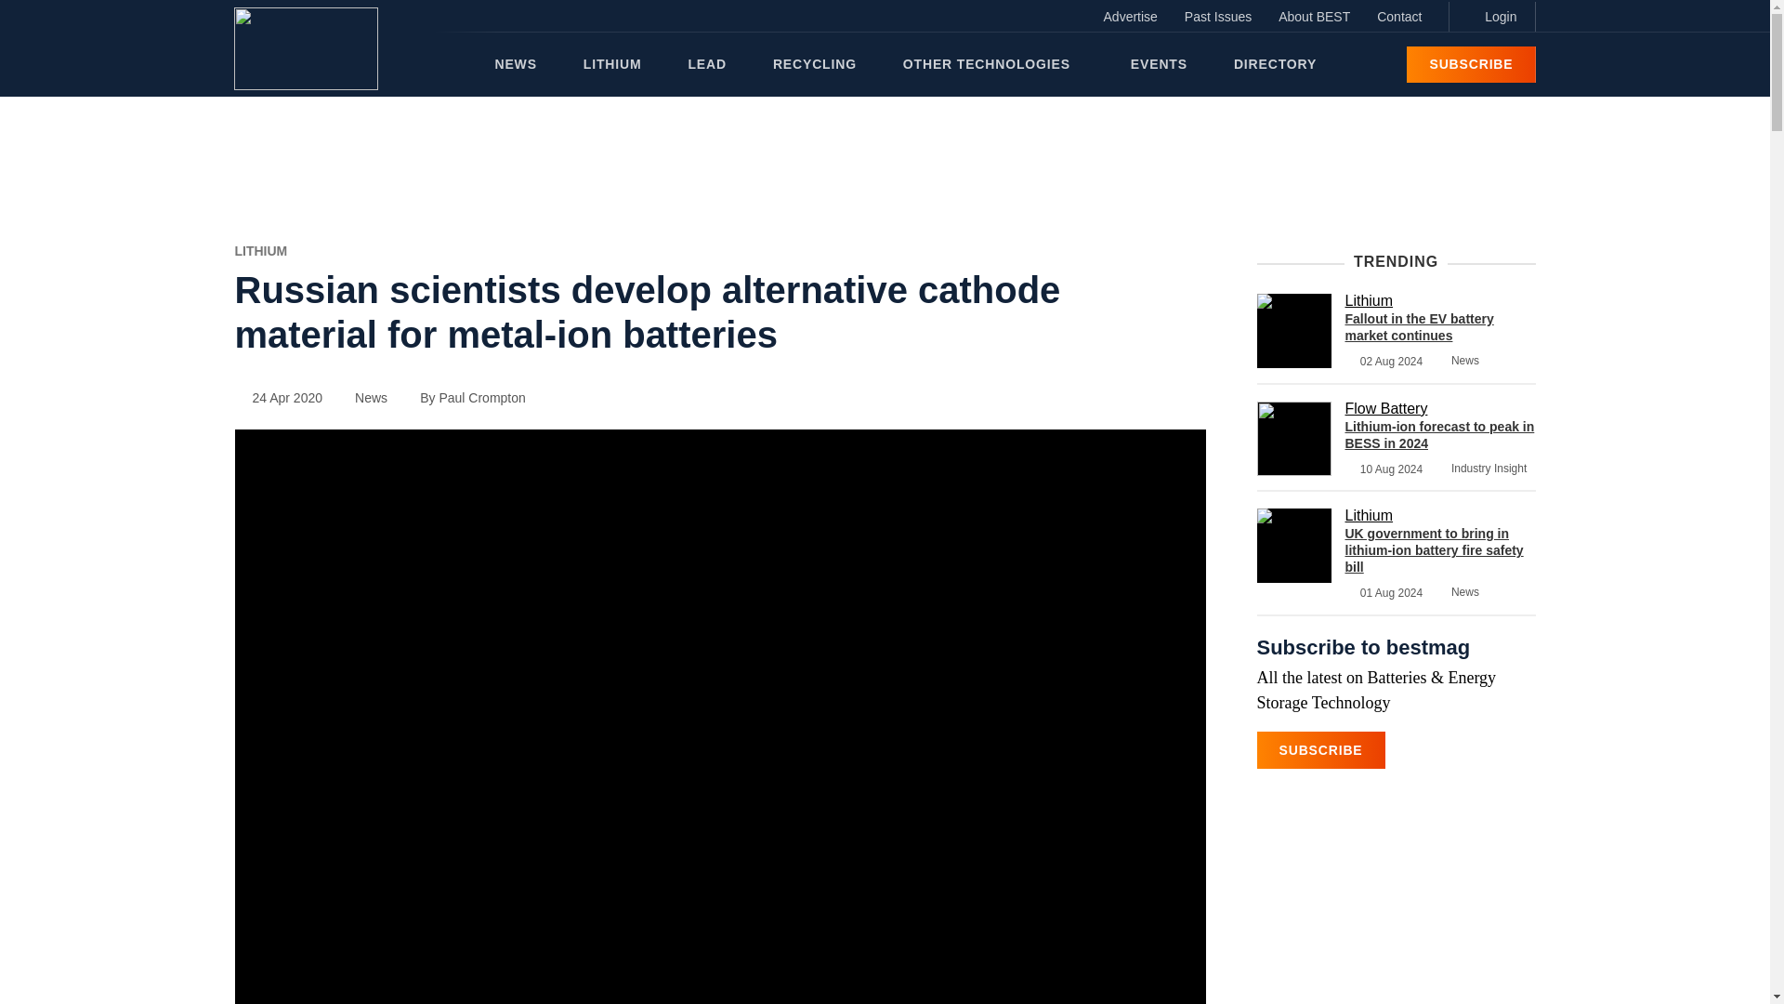 The width and height of the screenshot is (1784, 1004). I want to click on LITHIUM, so click(260, 251).